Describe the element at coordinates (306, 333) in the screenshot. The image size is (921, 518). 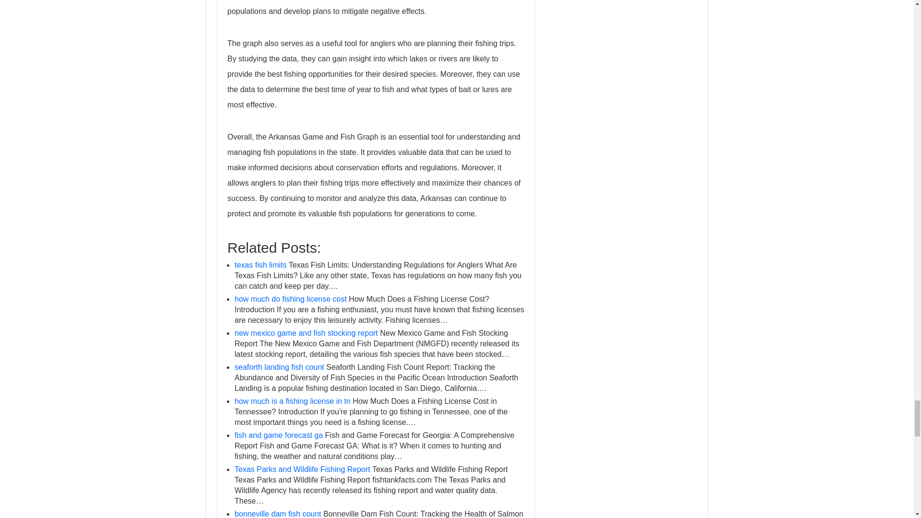
I see `new mexico game and fish stocking report` at that location.